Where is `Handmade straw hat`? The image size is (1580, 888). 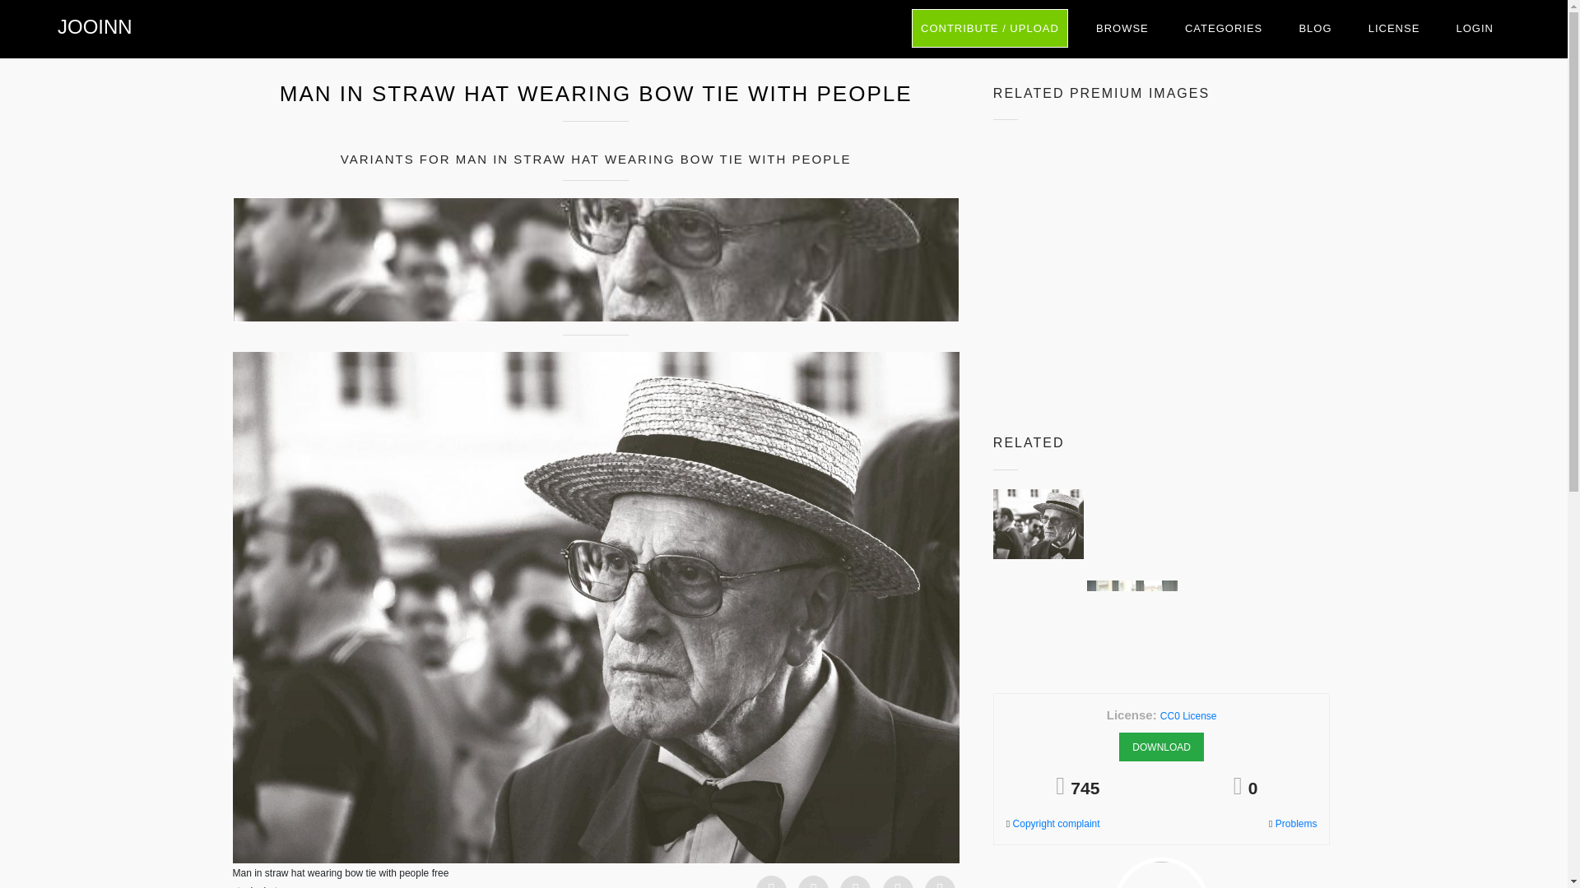 Handmade straw hat is located at coordinates (1226, 265).